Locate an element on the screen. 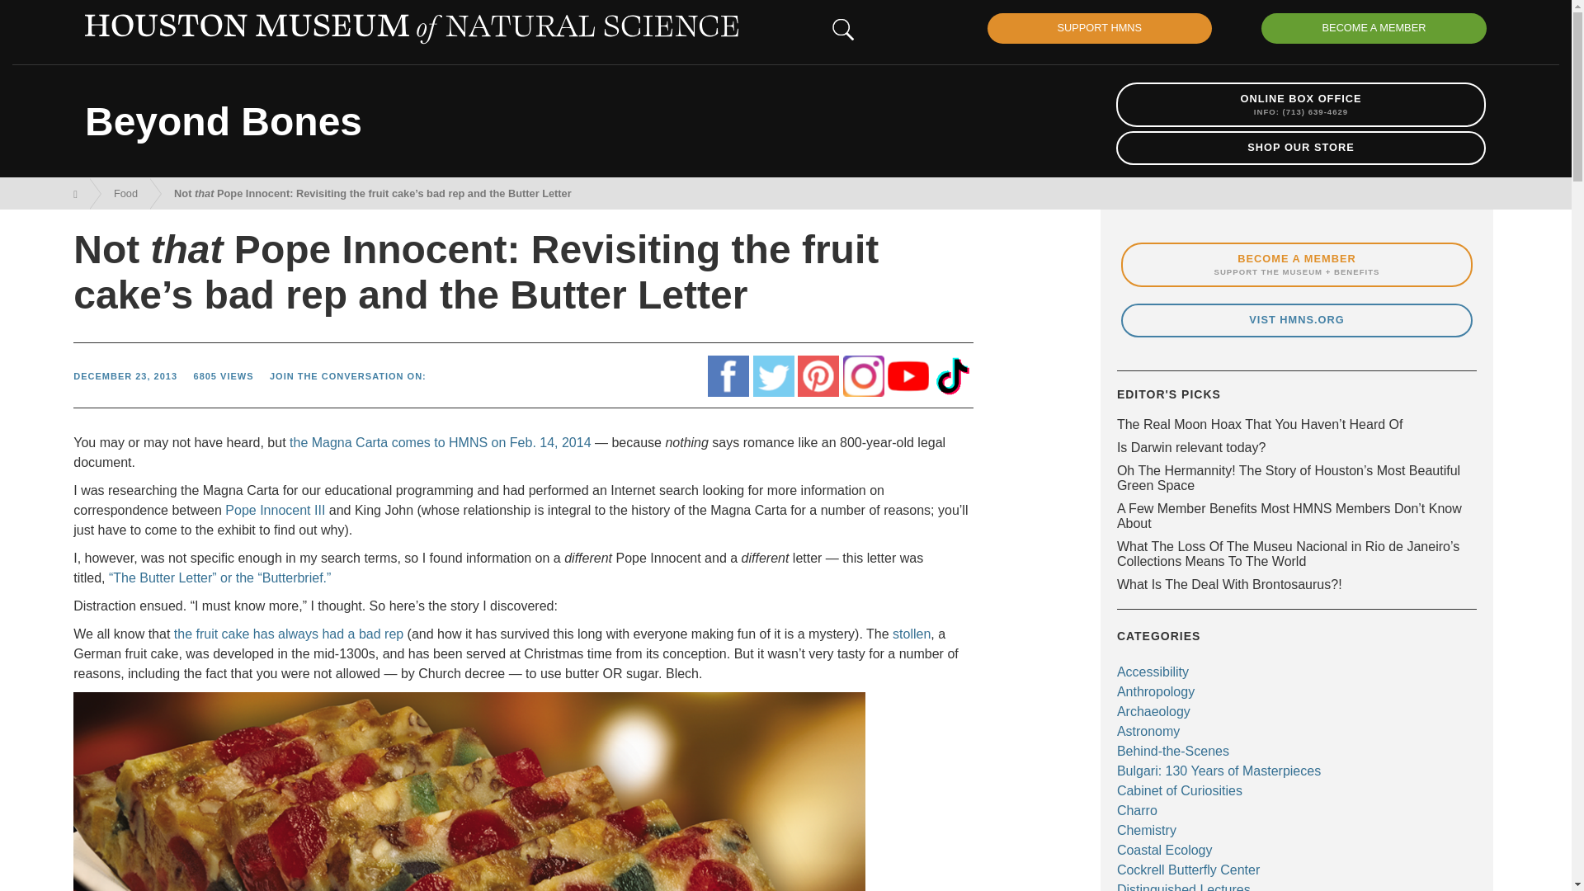 Image resolution: width=1584 pixels, height=891 pixels. Pope Innocent III is located at coordinates (274, 510).